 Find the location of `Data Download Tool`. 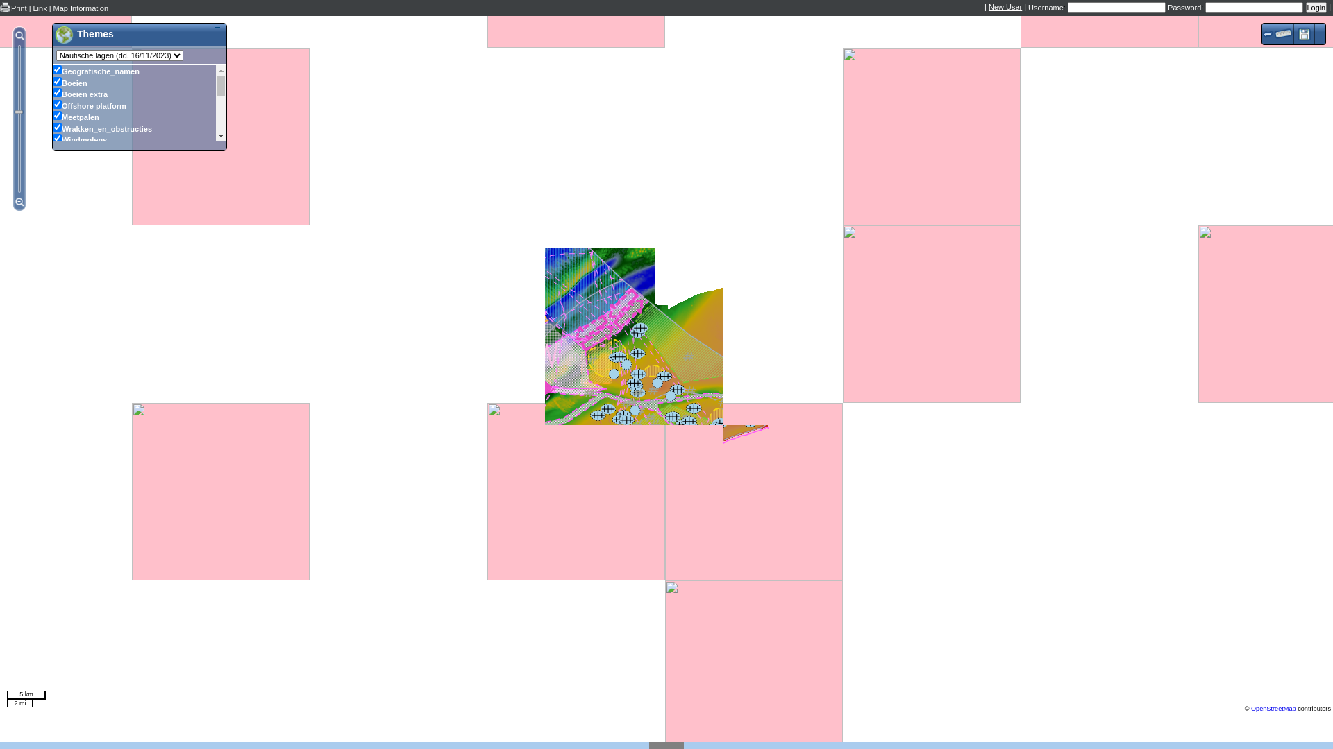

Data Download Tool is located at coordinates (1305, 34).